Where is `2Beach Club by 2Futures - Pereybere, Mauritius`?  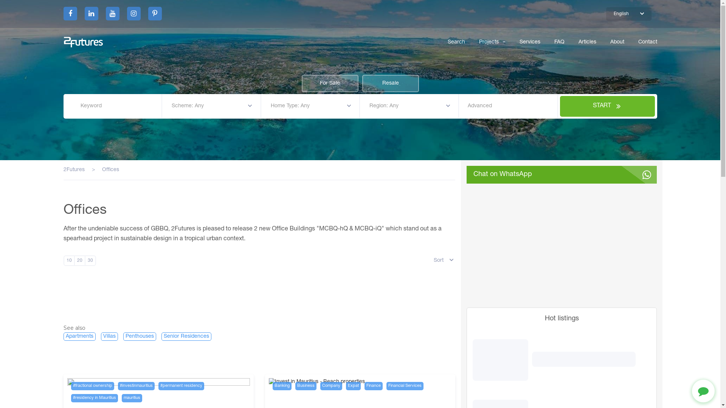
2Beach Club by 2Futures - Pereybere, Mauritius is located at coordinates (562, 243).